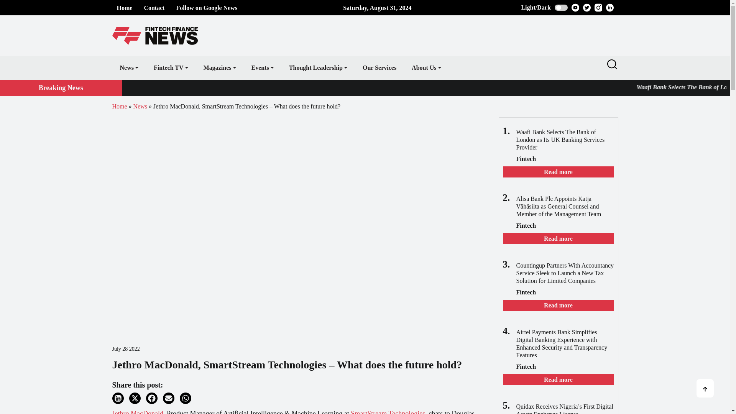 This screenshot has width=736, height=414. What do you see at coordinates (207, 8) in the screenshot?
I see `Follow on Google News` at bounding box center [207, 8].